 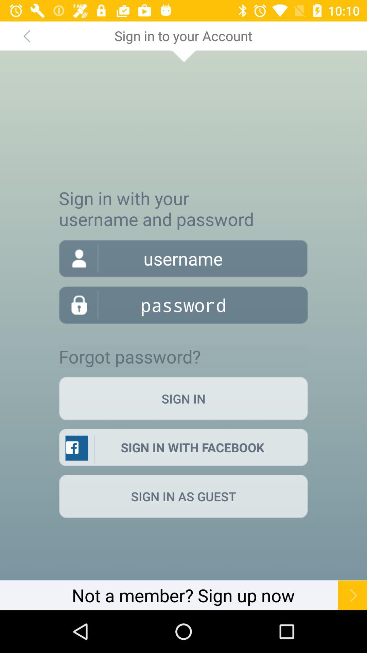 What do you see at coordinates (27, 36) in the screenshot?
I see `click the icon at the top left corner` at bounding box center [27, 36].